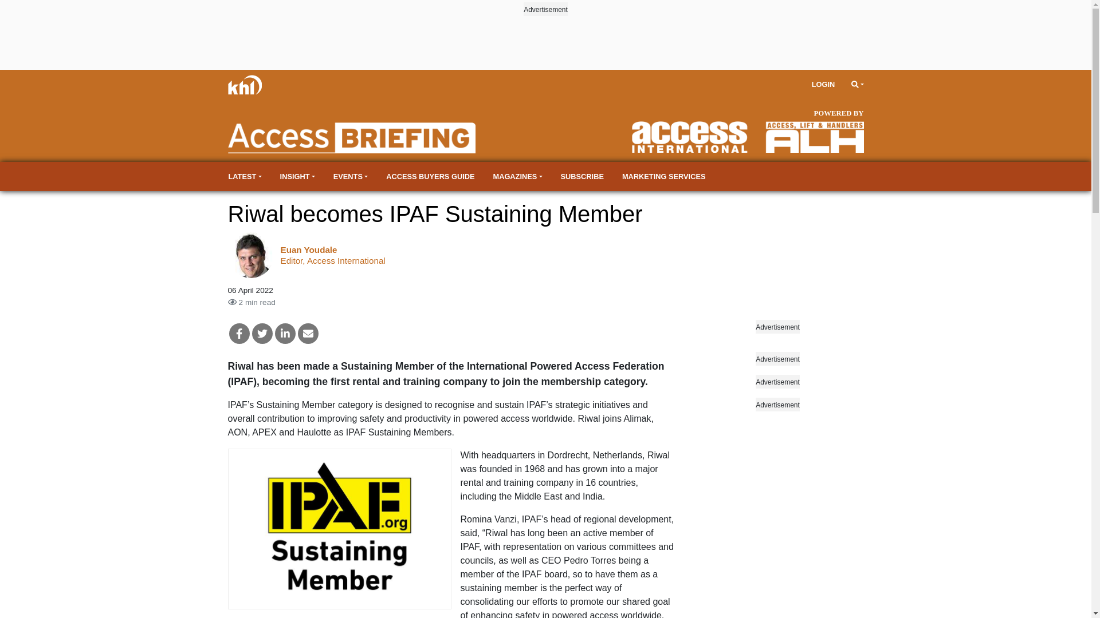  I want to click on Share this page via email, so click(308, 333).